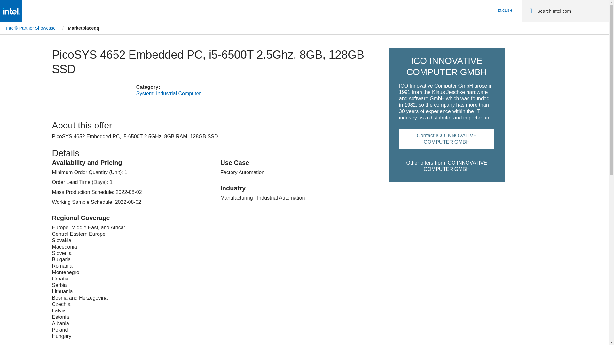 Image resolution: width=614 pixels, height=345 pixels. What do you see at coordinates (501, 11) in the screenshot?
I see `ENGLISH` at bounding box center [501, 11].